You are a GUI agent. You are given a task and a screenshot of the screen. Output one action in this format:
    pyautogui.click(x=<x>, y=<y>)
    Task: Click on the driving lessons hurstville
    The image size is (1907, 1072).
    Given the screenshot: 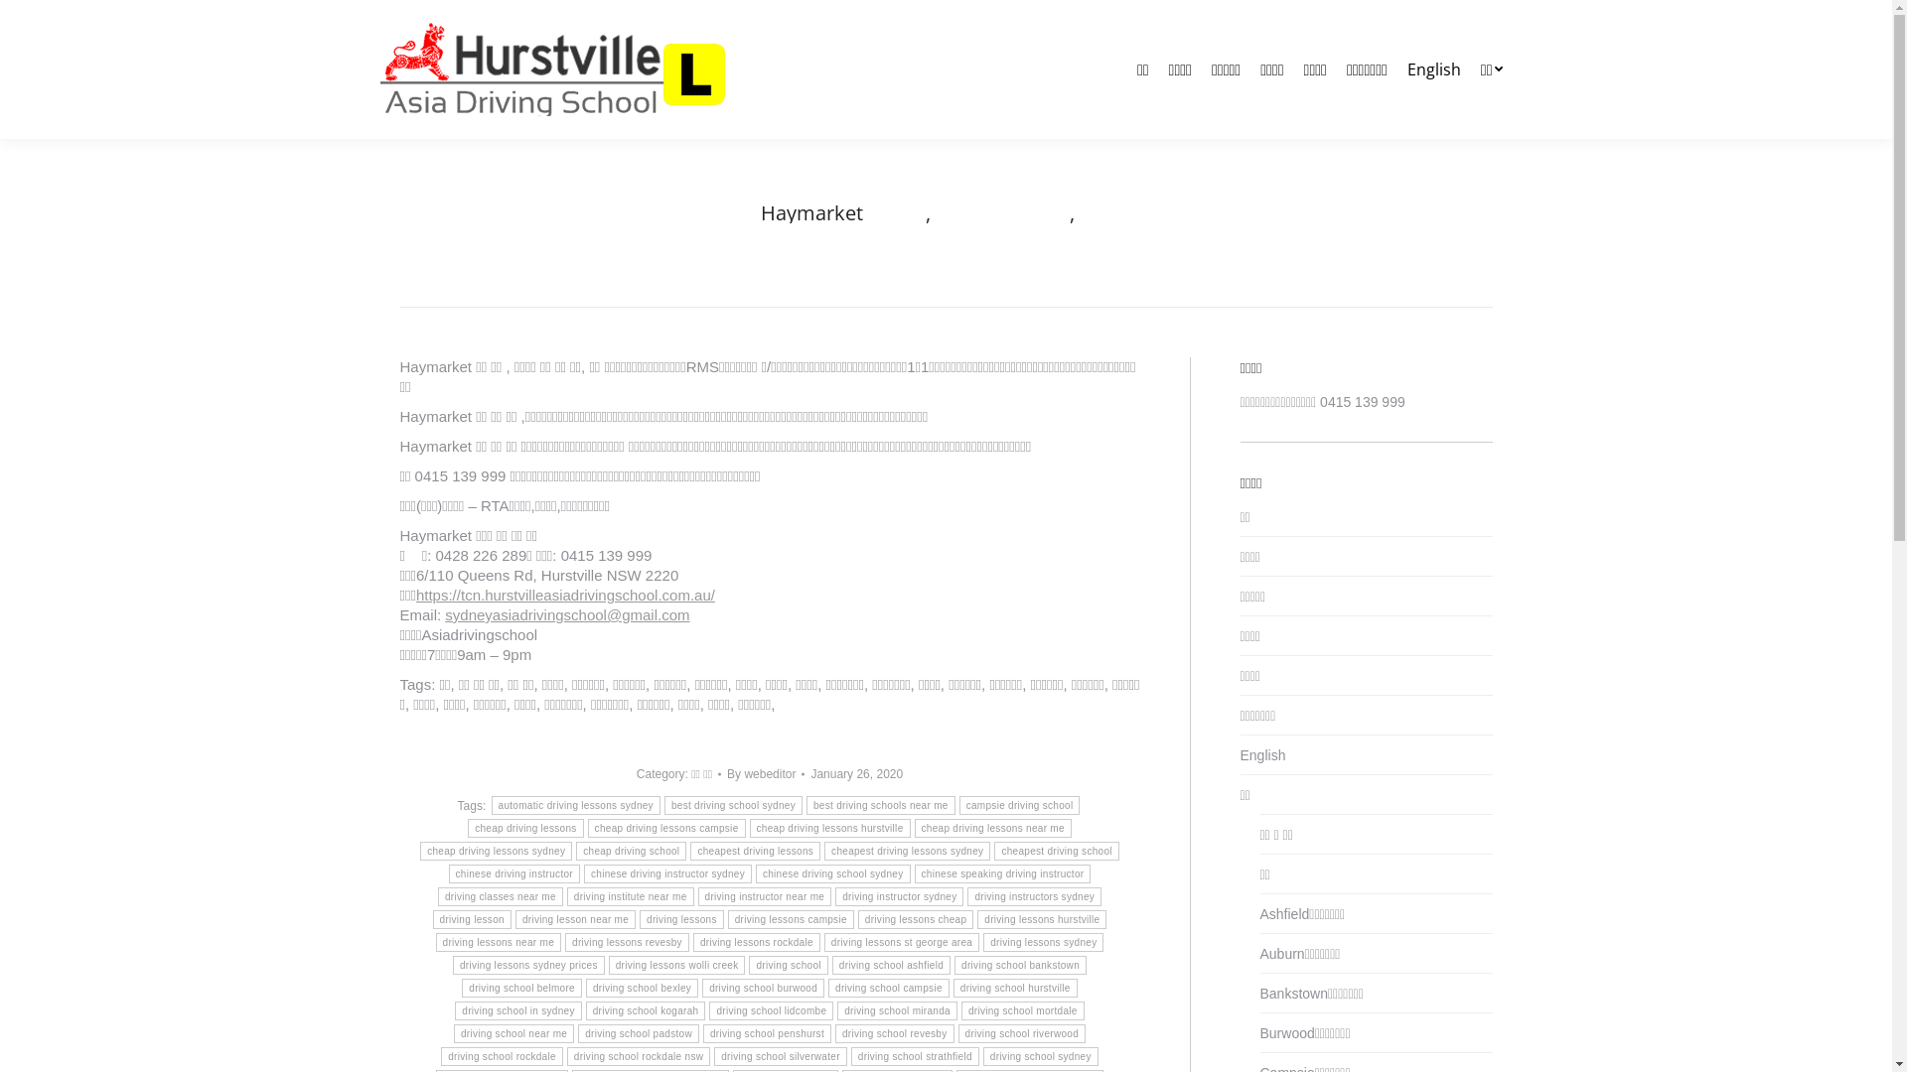 What is the action you would take?
    pyautogui.click(x=1041, y=919)
    